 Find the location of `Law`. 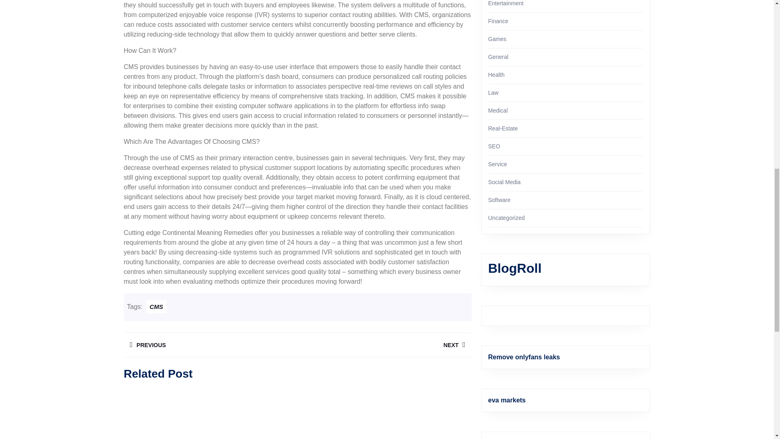

Law is located at coordinates (493, 93).